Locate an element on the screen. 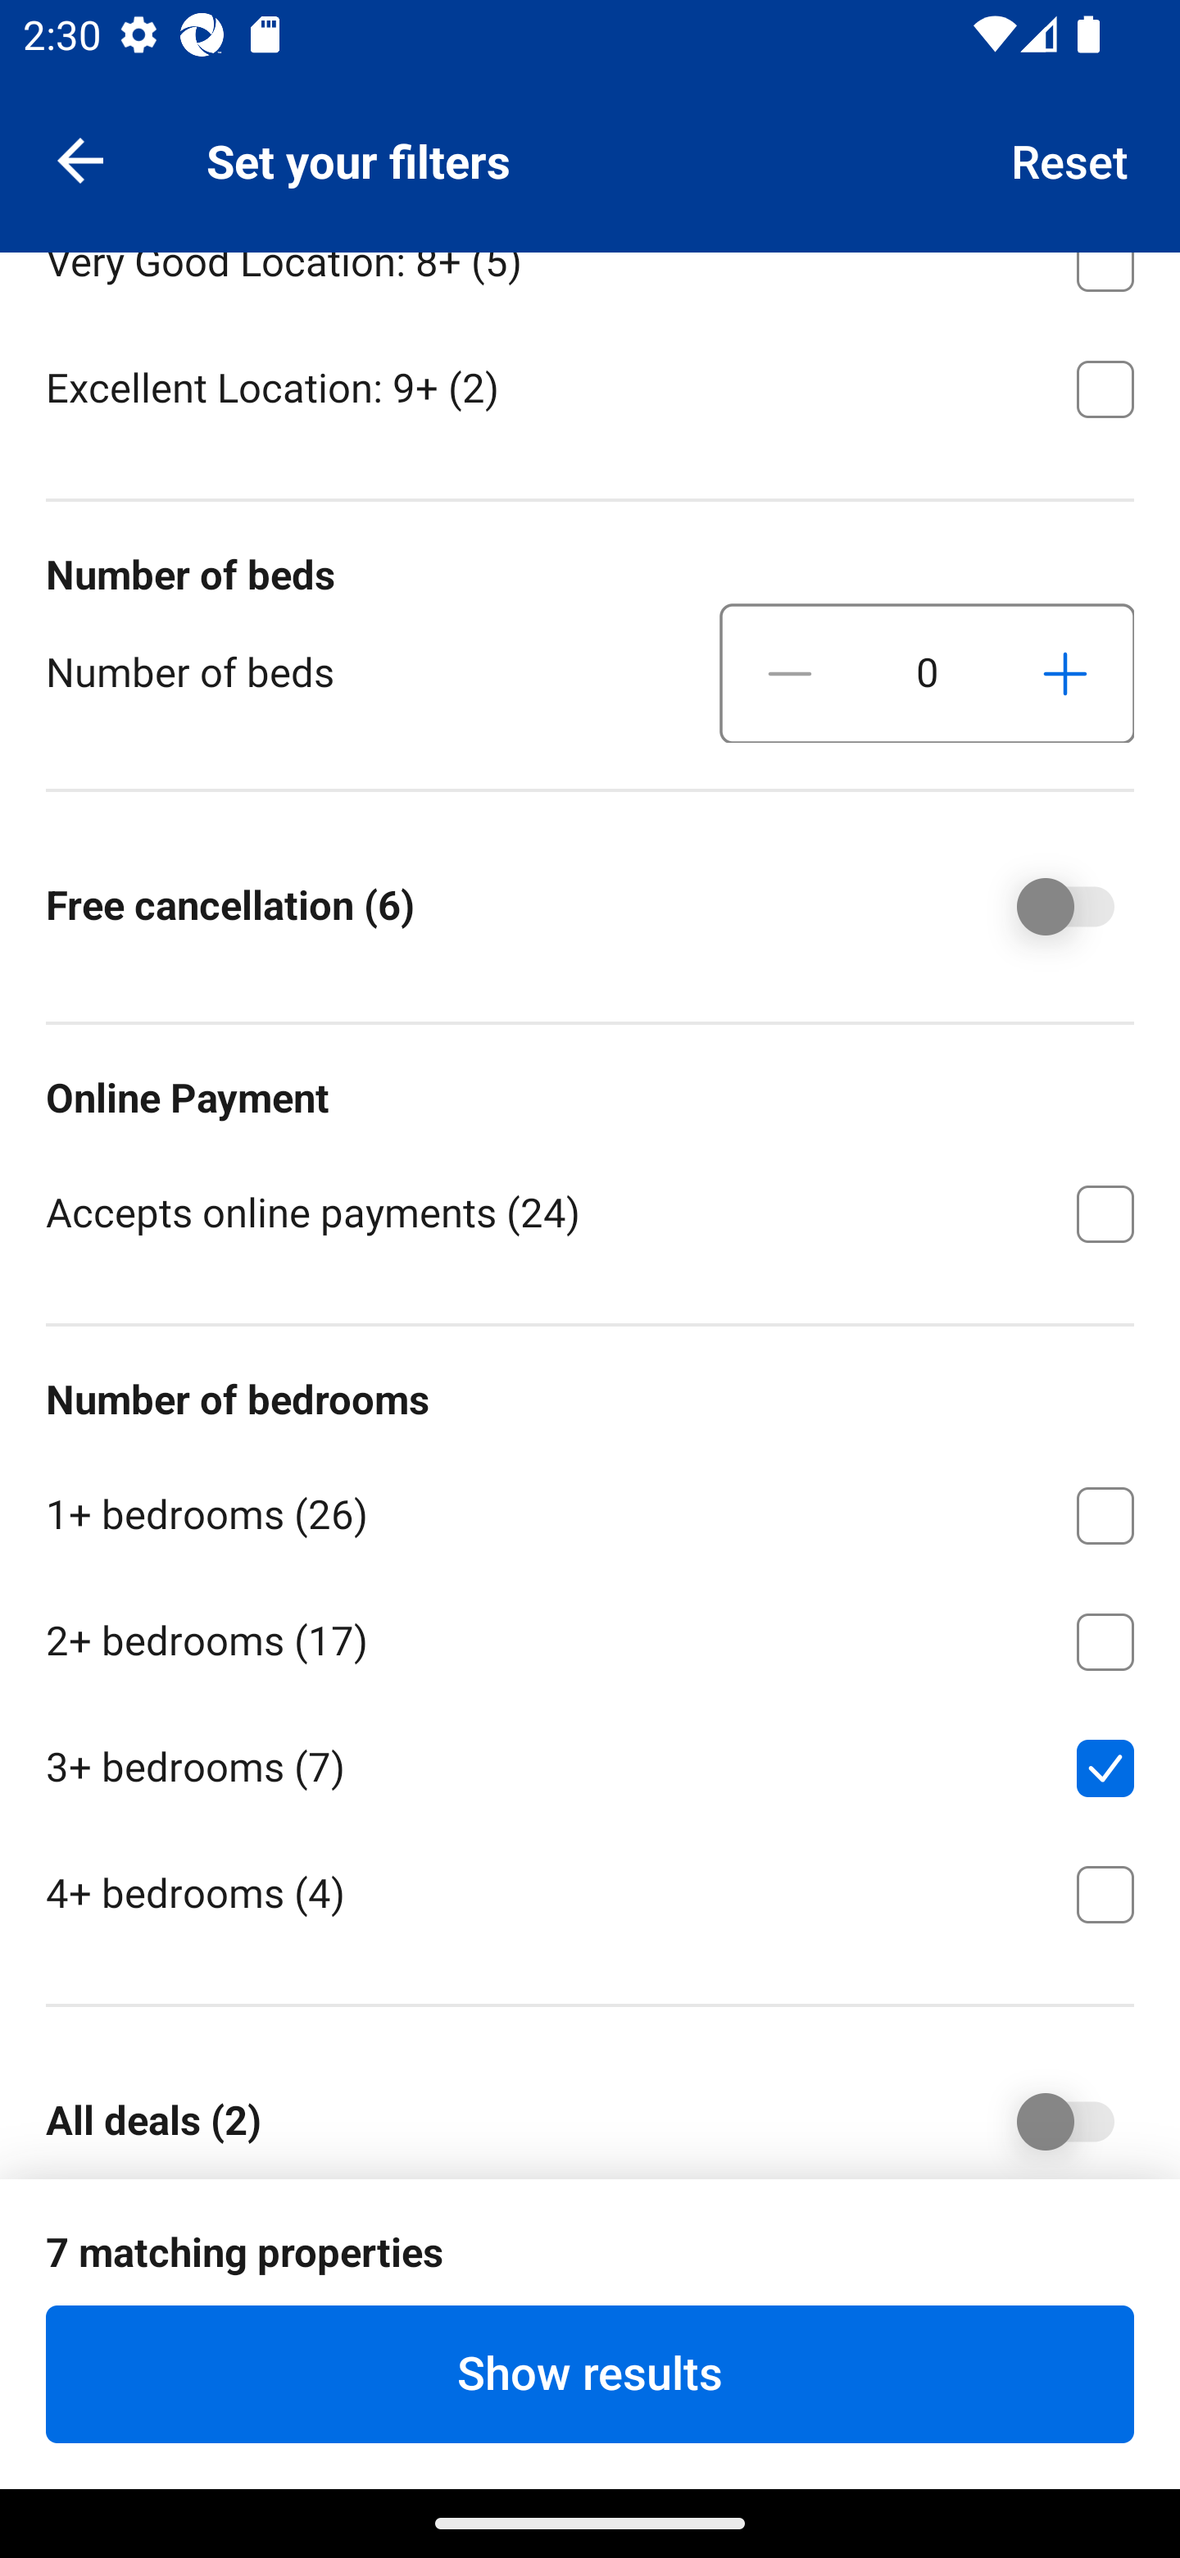  Increase is located at coordinates (1064, 674).